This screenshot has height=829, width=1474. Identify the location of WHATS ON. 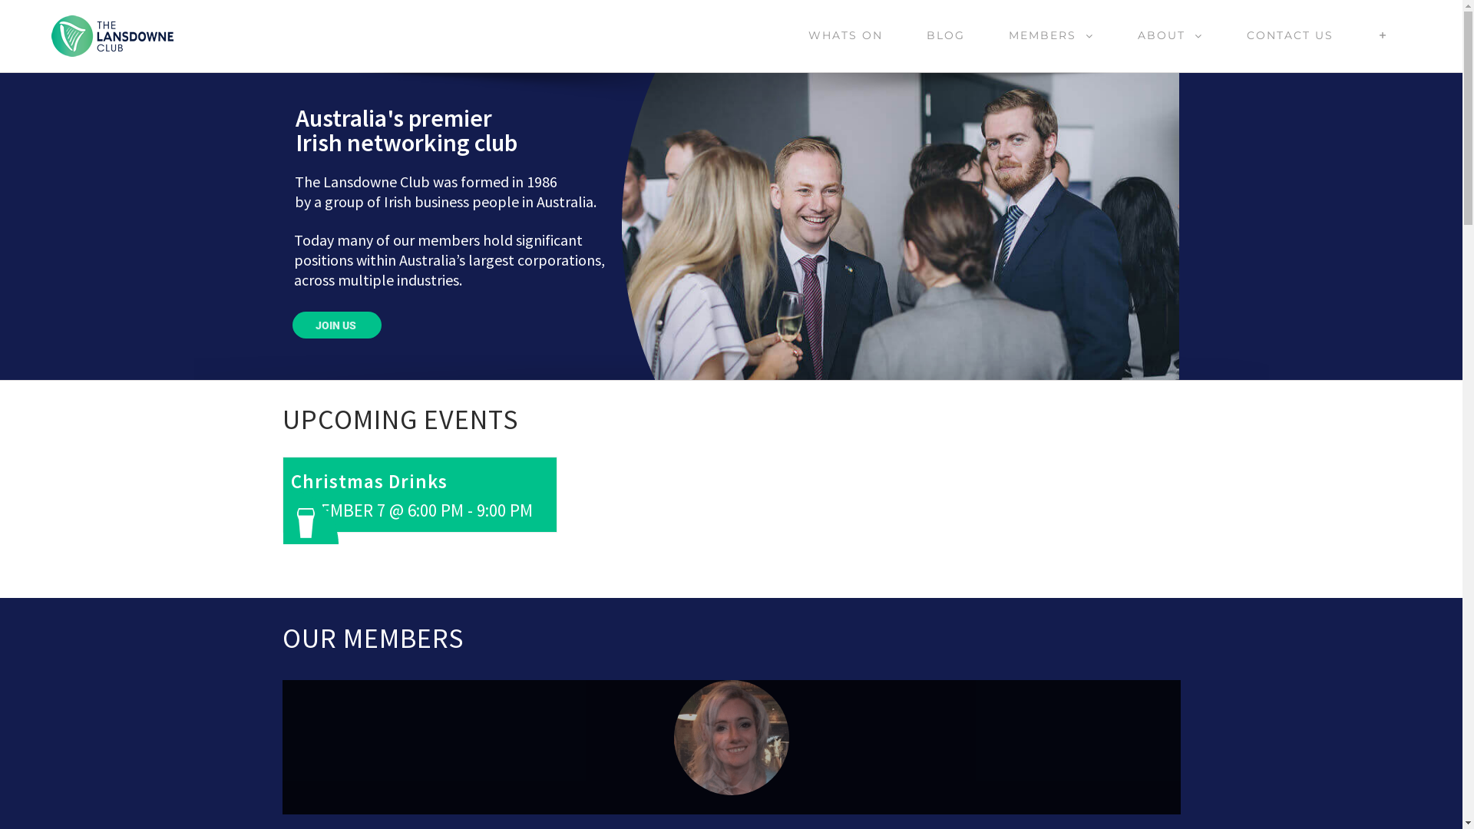
(845, 35).